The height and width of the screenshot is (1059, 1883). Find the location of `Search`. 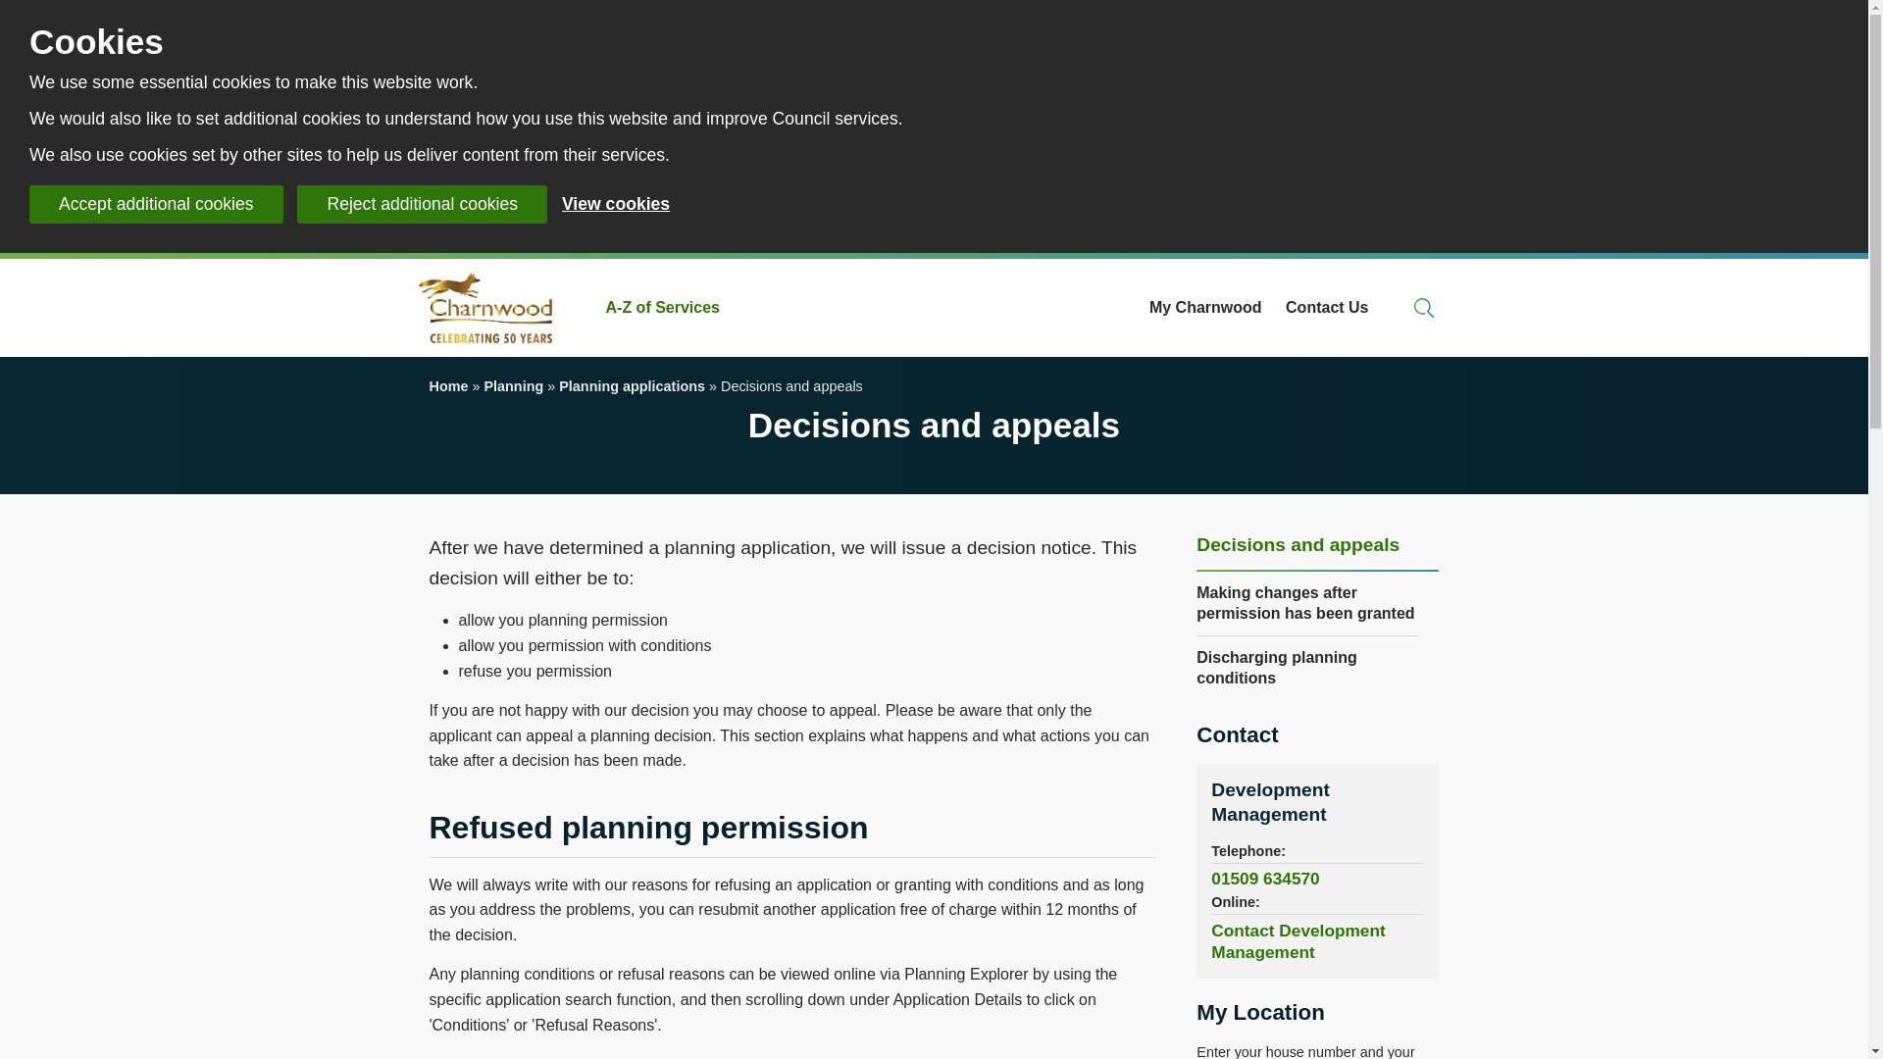

Search is located at coordinates (1424, 308).